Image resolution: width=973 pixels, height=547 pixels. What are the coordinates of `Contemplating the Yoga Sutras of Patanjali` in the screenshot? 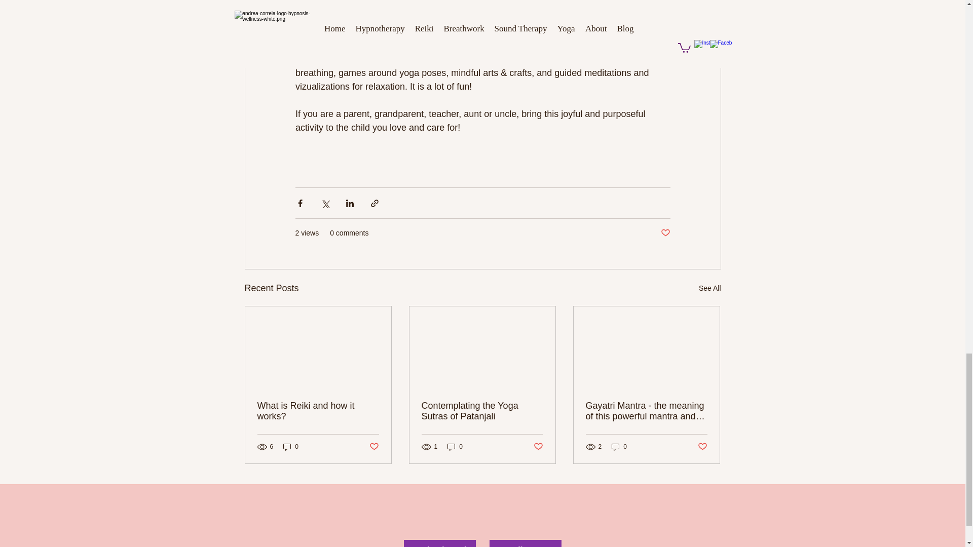 It's located at (482, 411).